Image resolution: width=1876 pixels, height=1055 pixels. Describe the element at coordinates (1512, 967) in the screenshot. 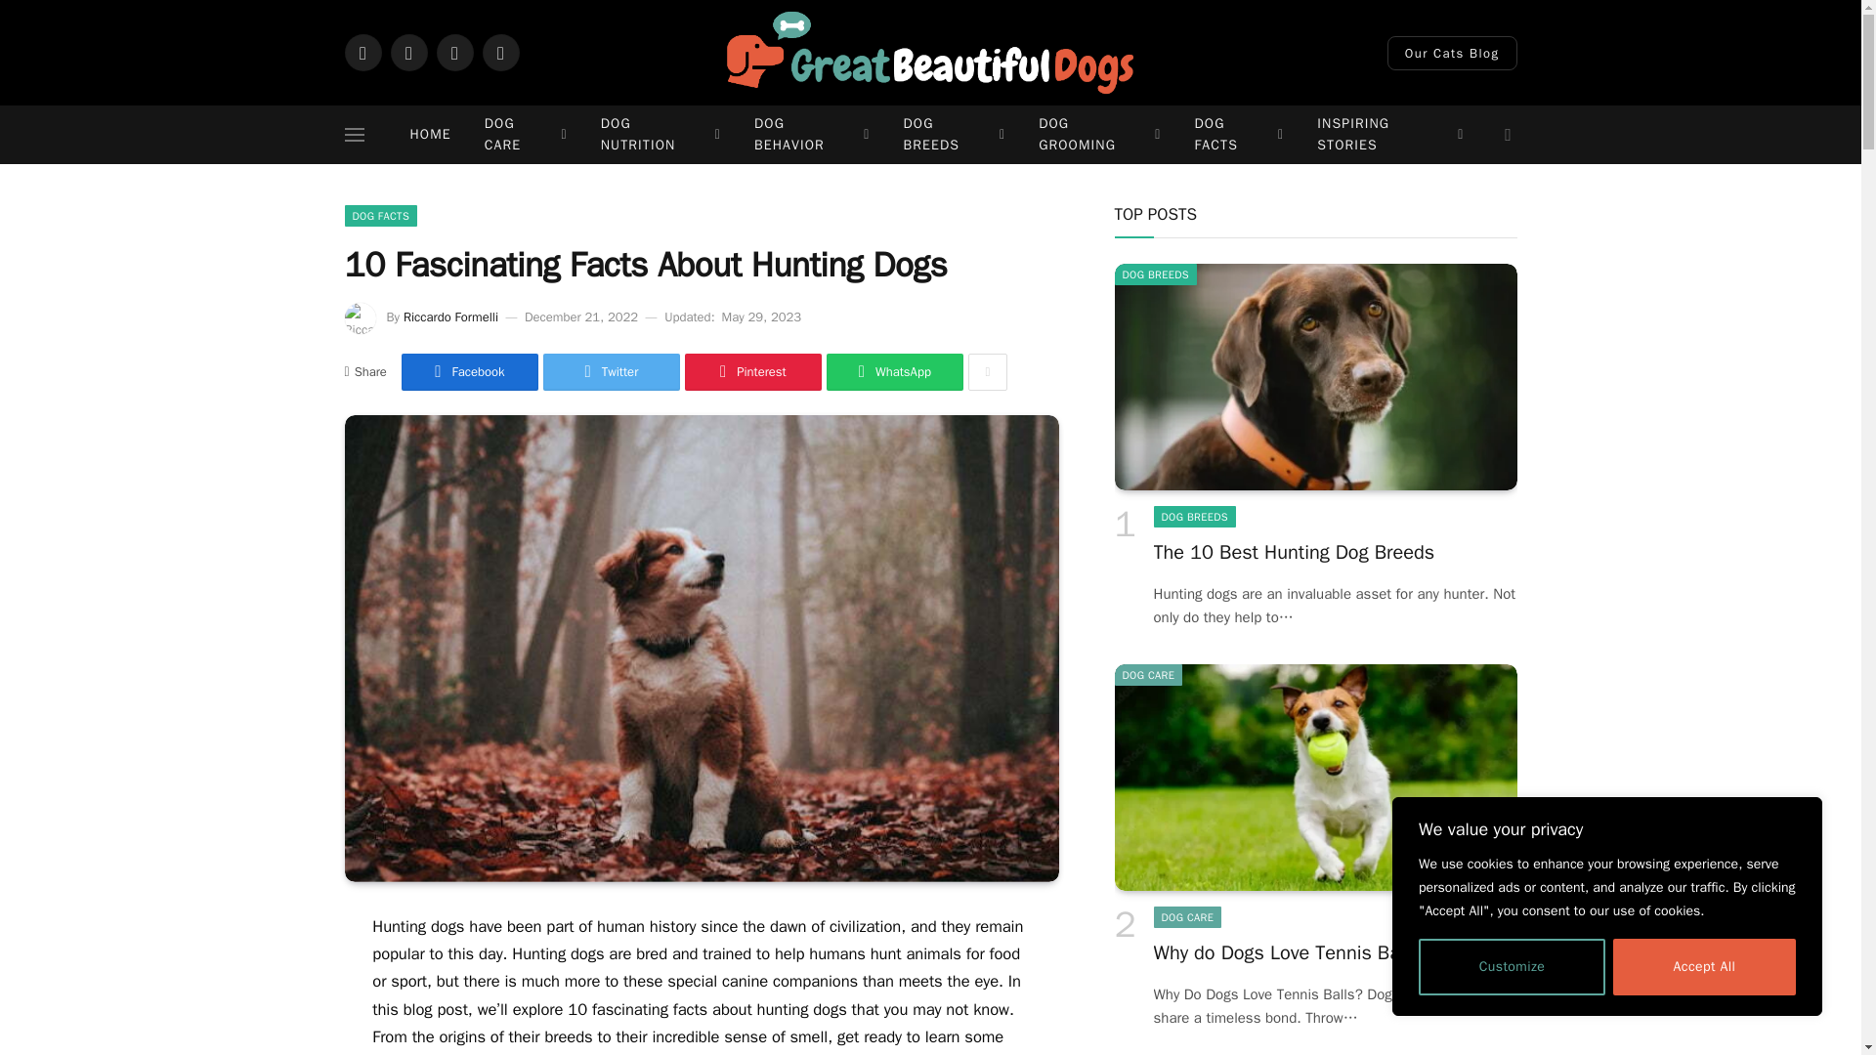

I see `Customize` at that location.